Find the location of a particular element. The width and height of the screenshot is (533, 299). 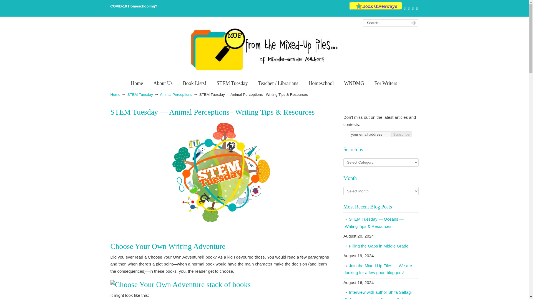

Subscribe is located at coordinates (401, 134).